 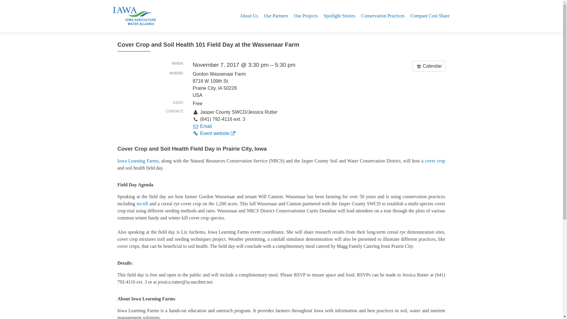 What do you see at coordinates (429, 66) in the screenshot?
I see `Calendar` at bounding box center [429, 66].